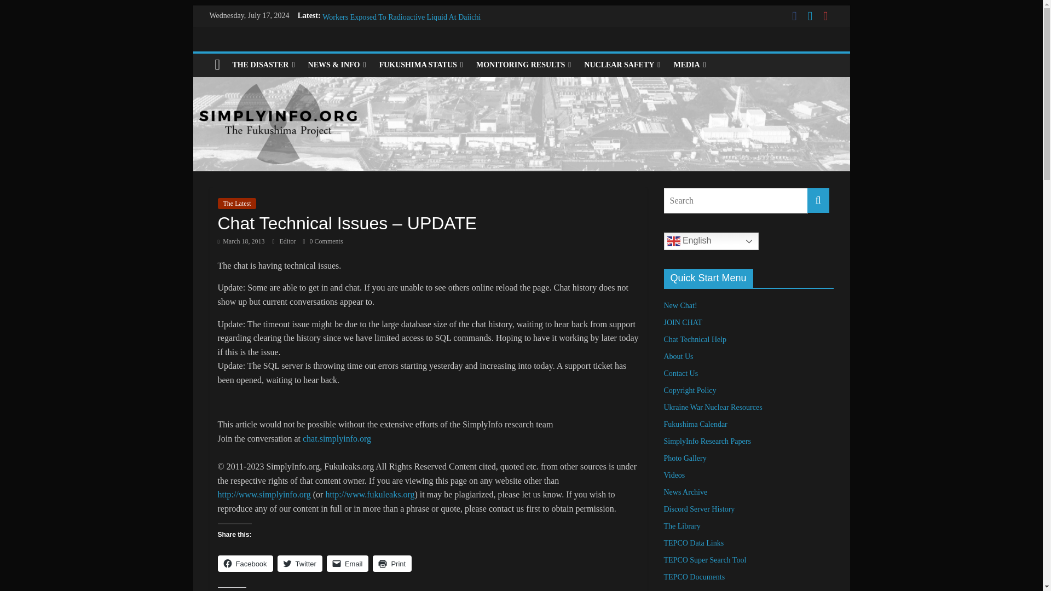 The height and width of the screenshot is (591, 1051). What do you see at coordinates (217, 65) in the screenshot?
I see `SimplyInfo.org` at bounding box center [217, 65].